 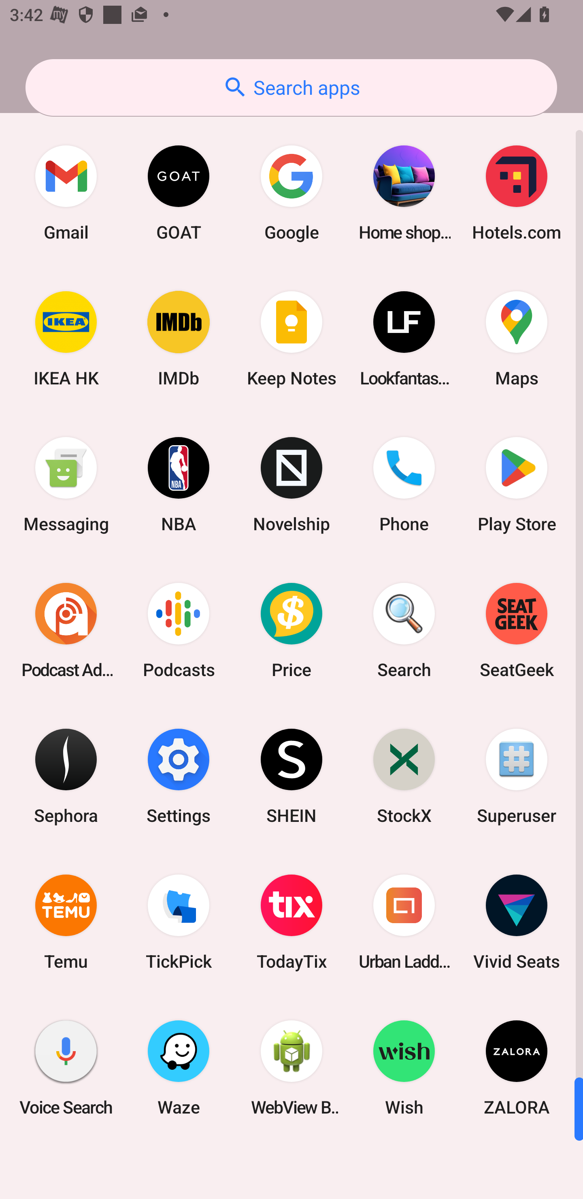 What do you see at coordinates (404, 484) in the screenshot?
I see `Phone` at bounding box center [404, 484].